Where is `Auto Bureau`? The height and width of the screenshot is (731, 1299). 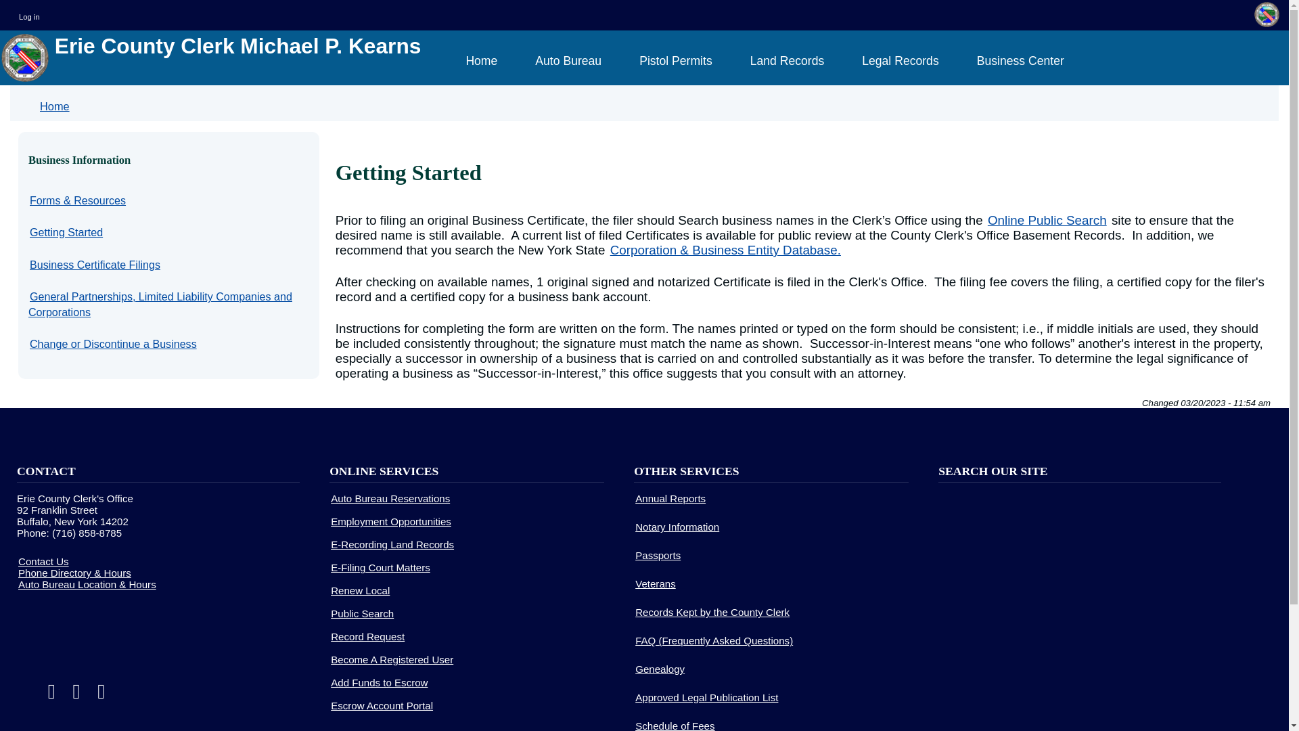
Auto Bureau is located at coordinates (568, 61).